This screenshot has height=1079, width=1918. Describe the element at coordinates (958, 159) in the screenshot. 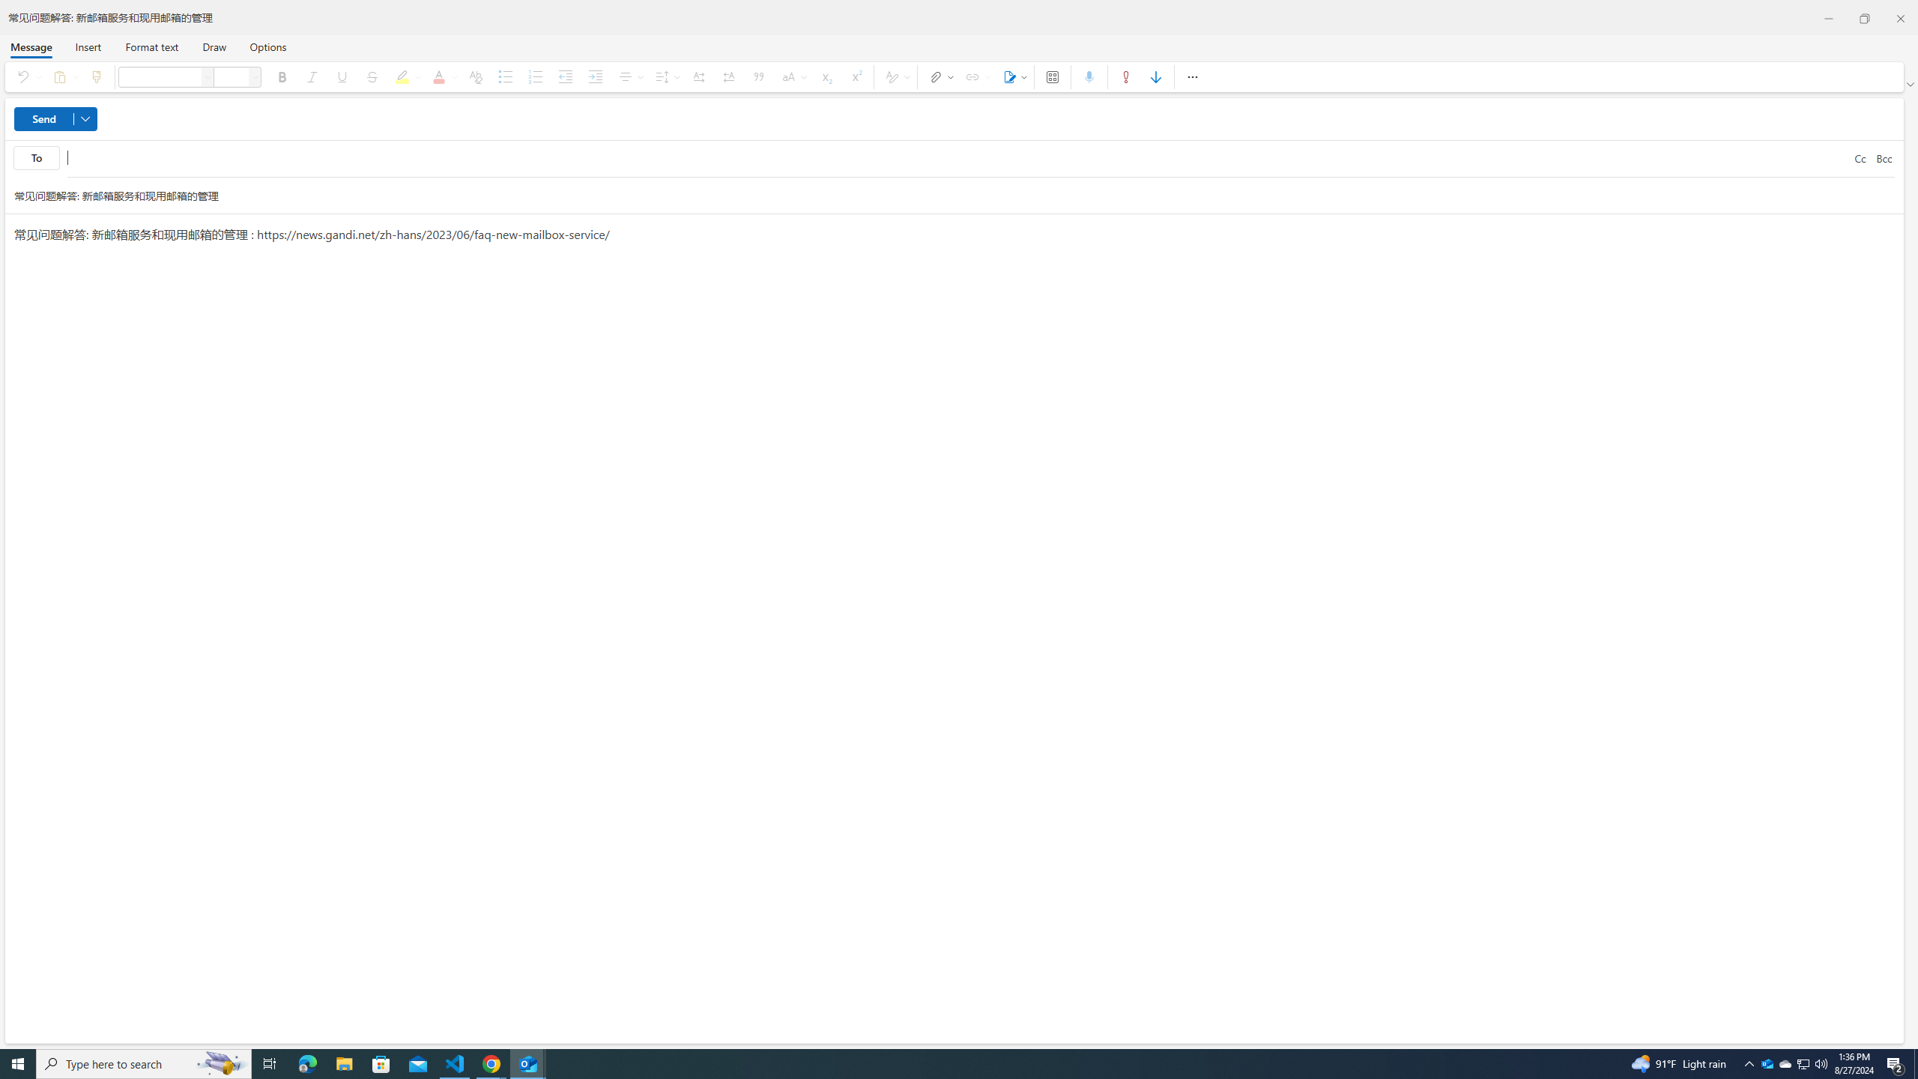

I see `To` at that location.